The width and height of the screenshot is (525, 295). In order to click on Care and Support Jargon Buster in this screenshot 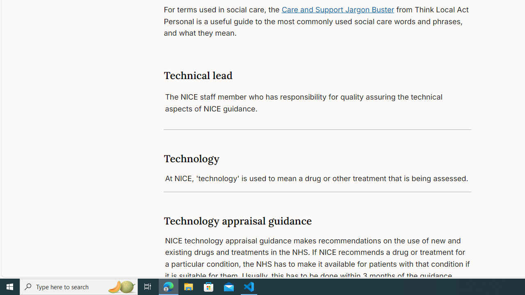, I will do `click(338, 9)`.